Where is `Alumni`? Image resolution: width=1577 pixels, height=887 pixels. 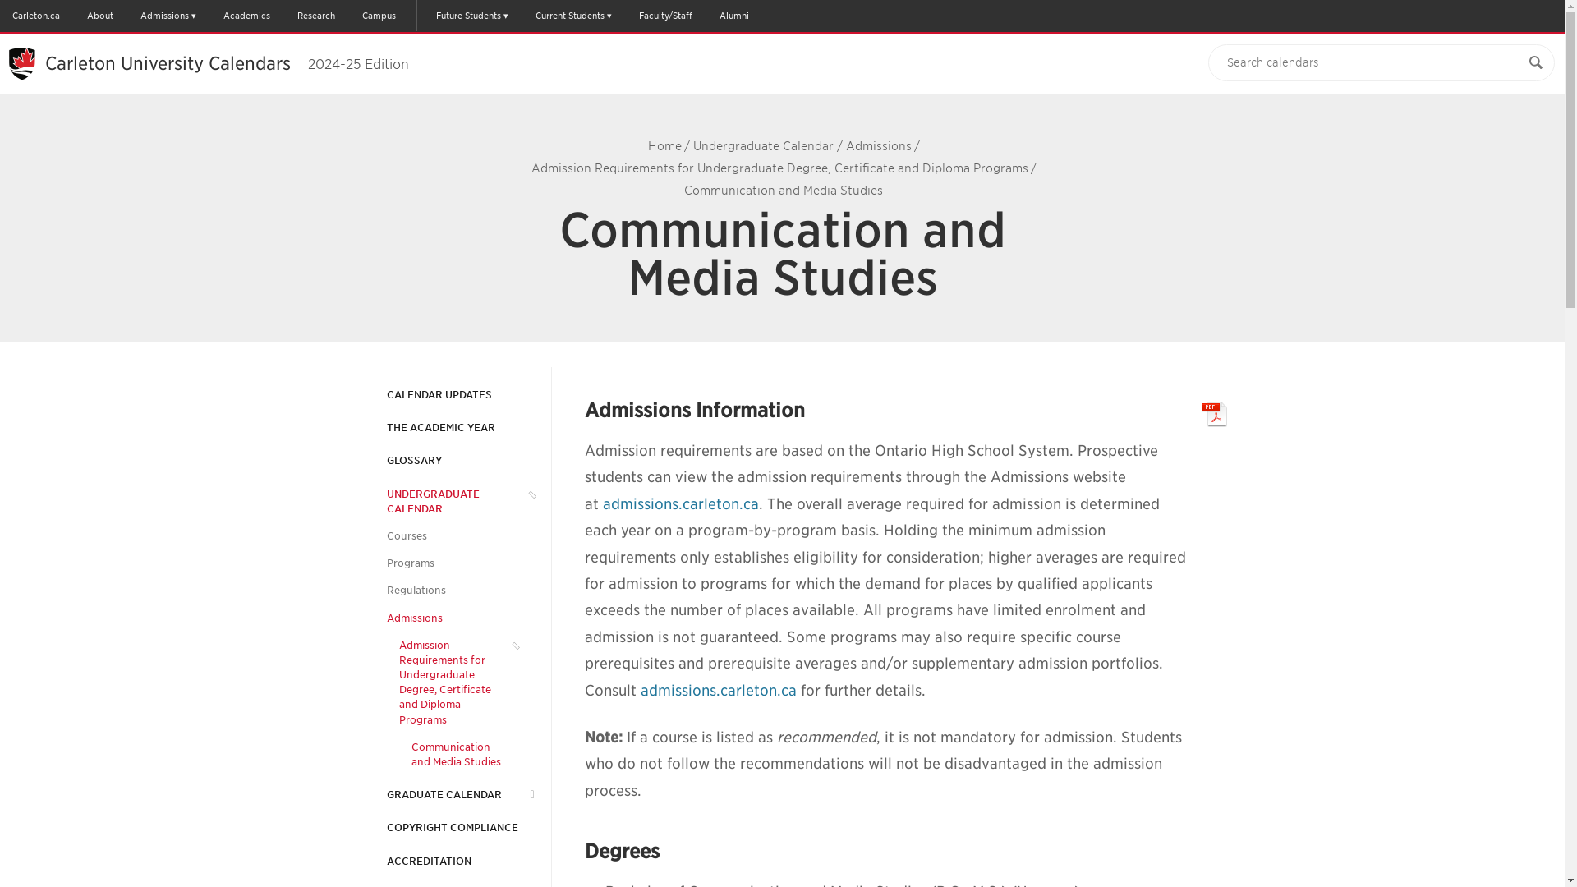
Alumni is located at coordinates (733, 15).